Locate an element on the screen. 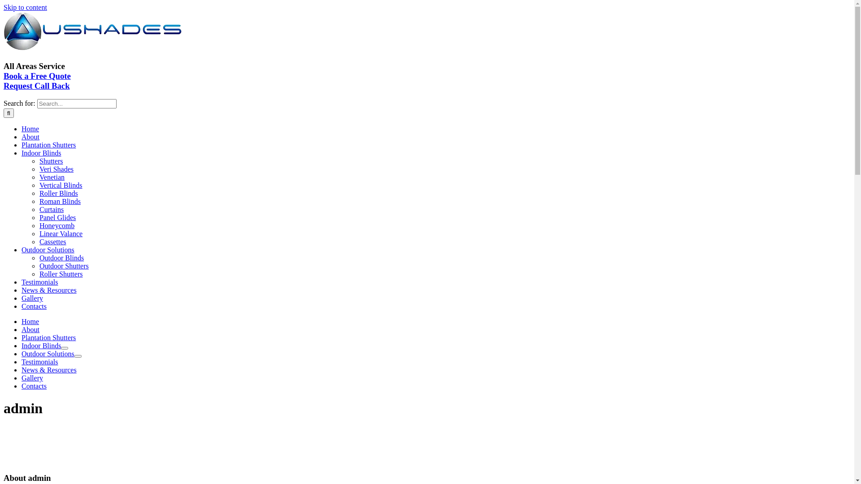 The height and width of the screenshot is (484, 861). Panel Glides is located at coordinates (57, 218).